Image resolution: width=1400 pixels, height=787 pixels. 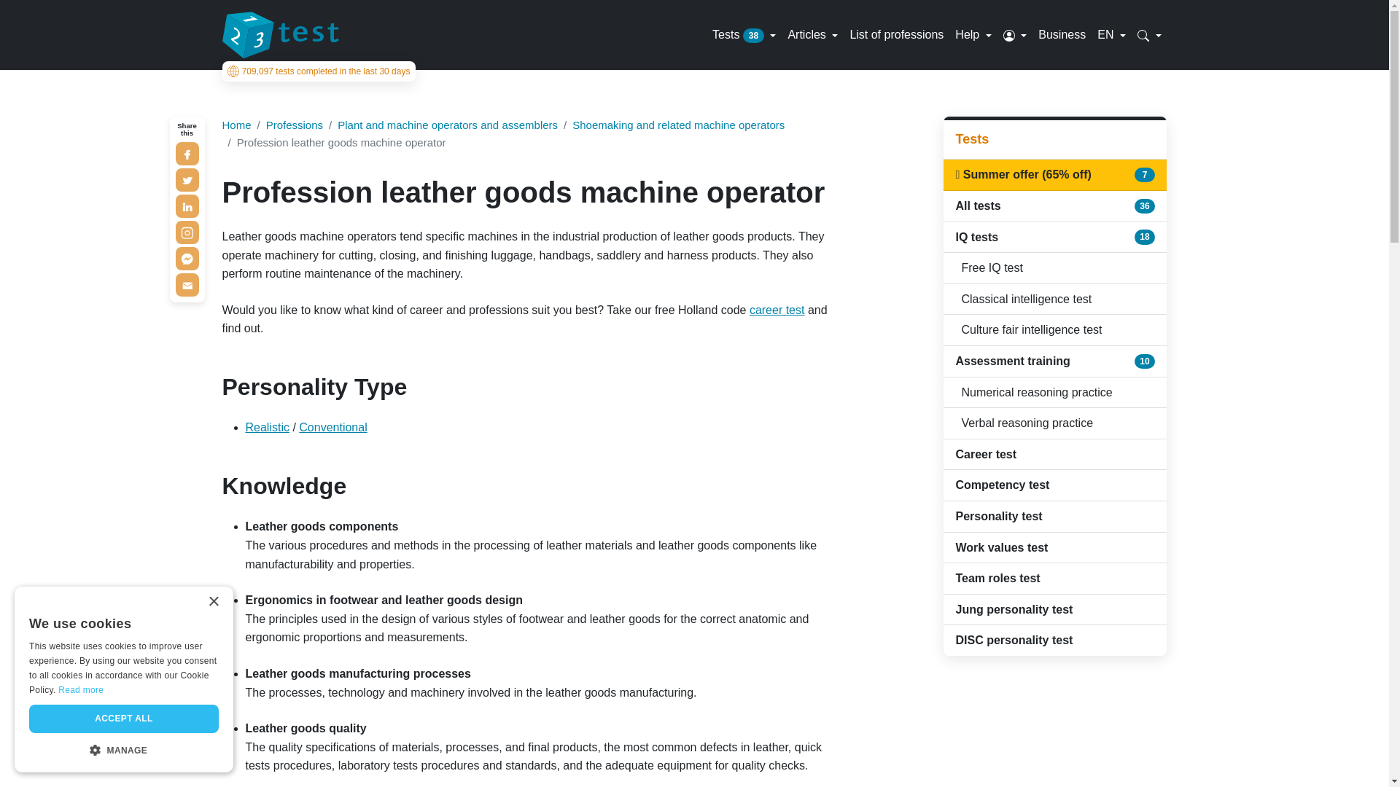 I want to click on Email, so click(x=187, y=284).